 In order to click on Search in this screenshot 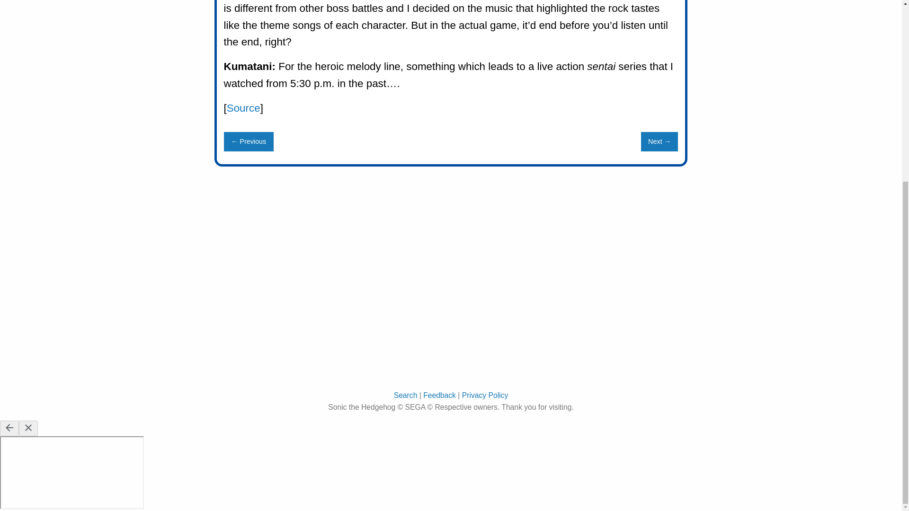, I will do `click(405, 395)`.